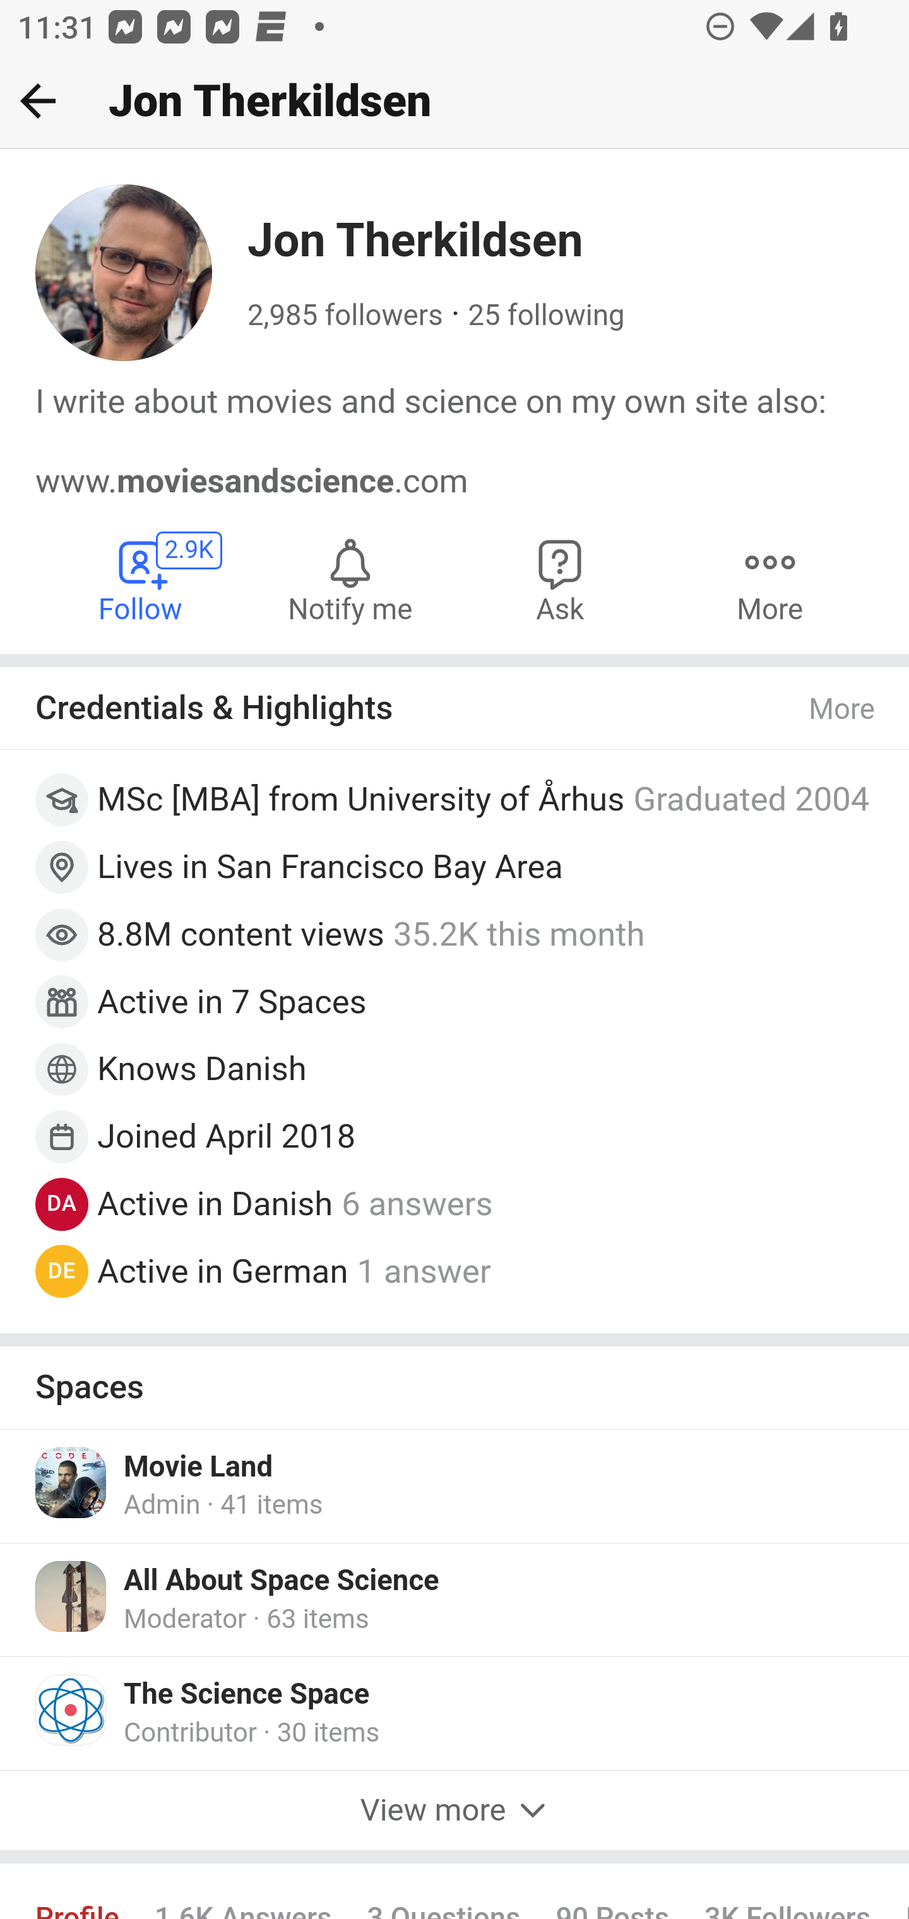  What do you see at coordinates (215, 1203) in the screenshot?
I see `Active in Danish Active in  Danish` at bounding box center [215, 1203].